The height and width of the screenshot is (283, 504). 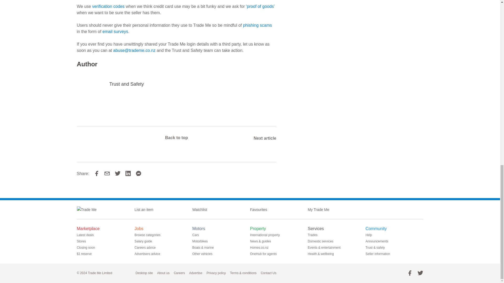 What do you see at coordinates (320, 210) in the screenshot?
I see `My Trade Me` at bounding box center [320, 210].